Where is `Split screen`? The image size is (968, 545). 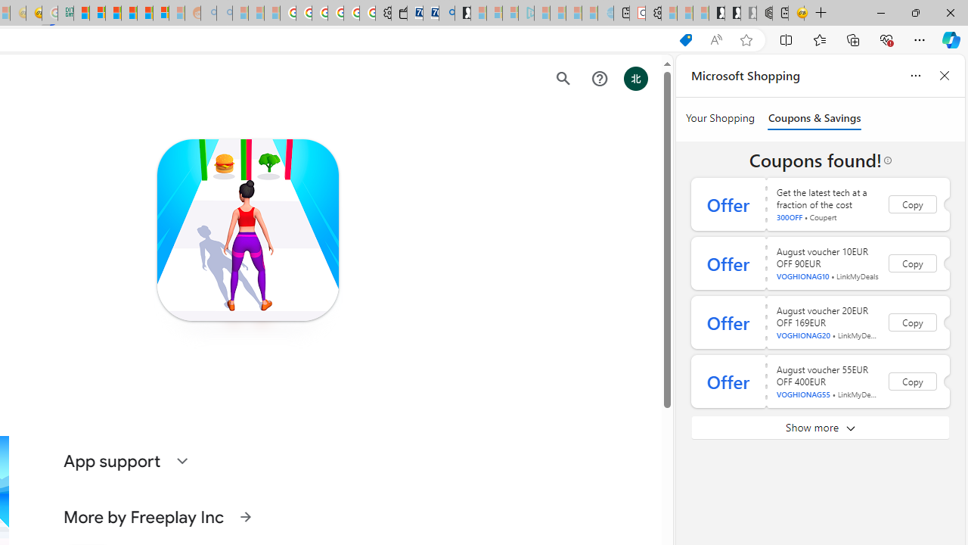
Split screen is located at coordinates (786, 39).